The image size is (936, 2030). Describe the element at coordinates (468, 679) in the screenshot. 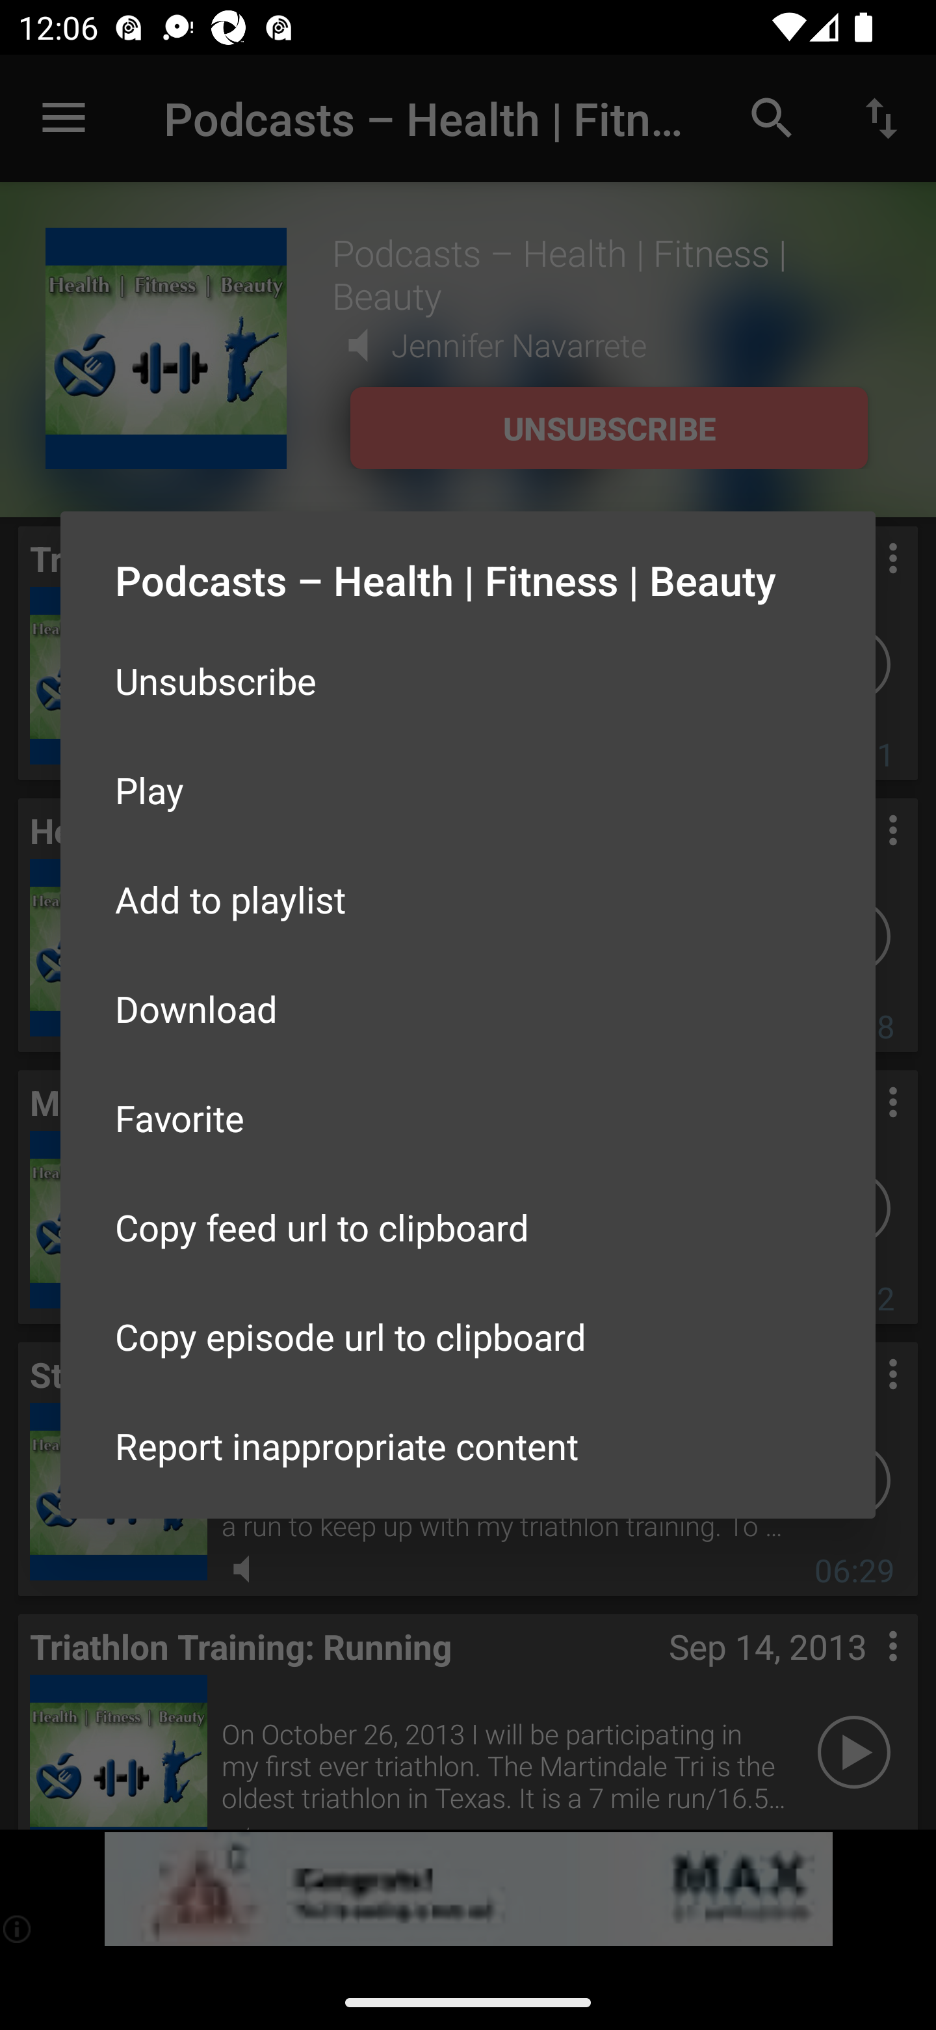

I see `Unsubscribe` at that location.